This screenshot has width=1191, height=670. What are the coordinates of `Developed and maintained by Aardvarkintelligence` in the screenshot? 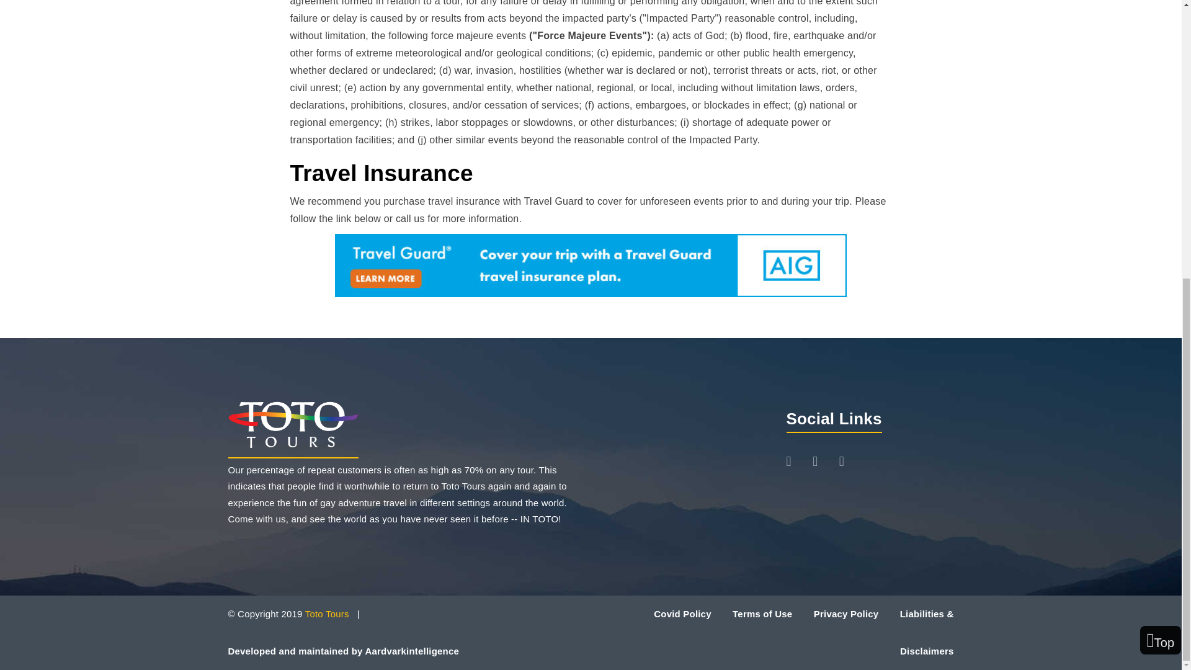 It's located at (344, 651).